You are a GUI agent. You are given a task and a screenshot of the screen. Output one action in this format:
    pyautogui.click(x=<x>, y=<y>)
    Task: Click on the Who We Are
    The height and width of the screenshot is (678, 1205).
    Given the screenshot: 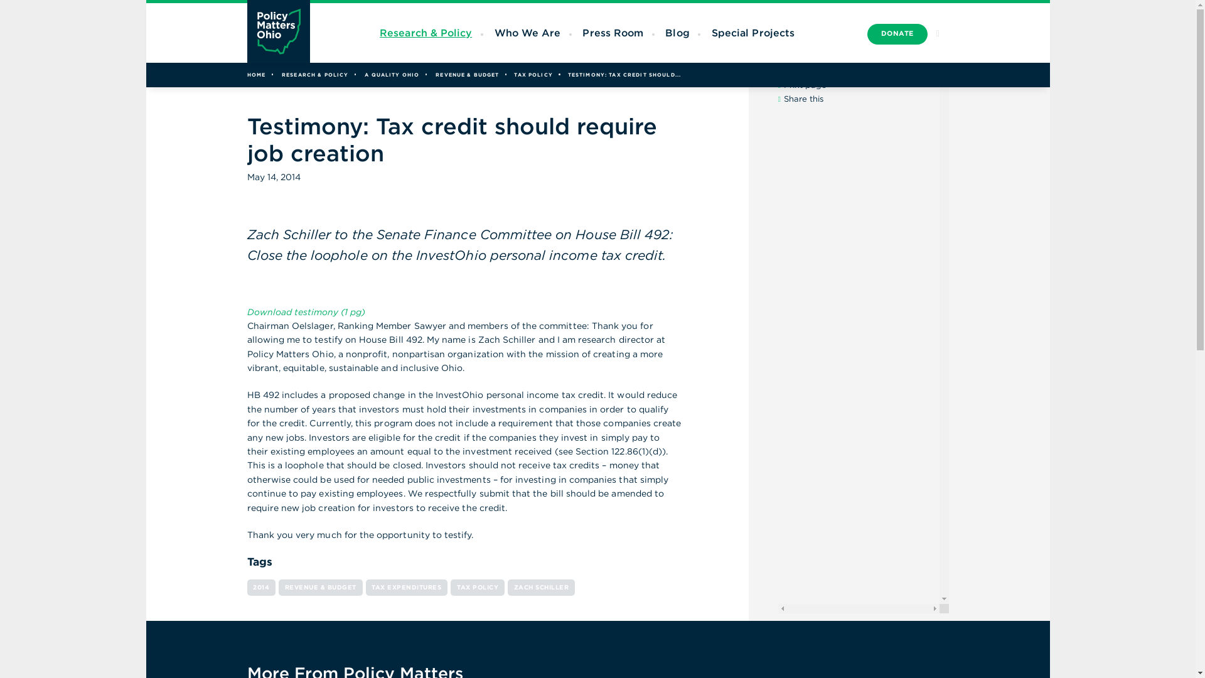 What is the action you would take?
    pyautogui.click(x=527, y=33)
    